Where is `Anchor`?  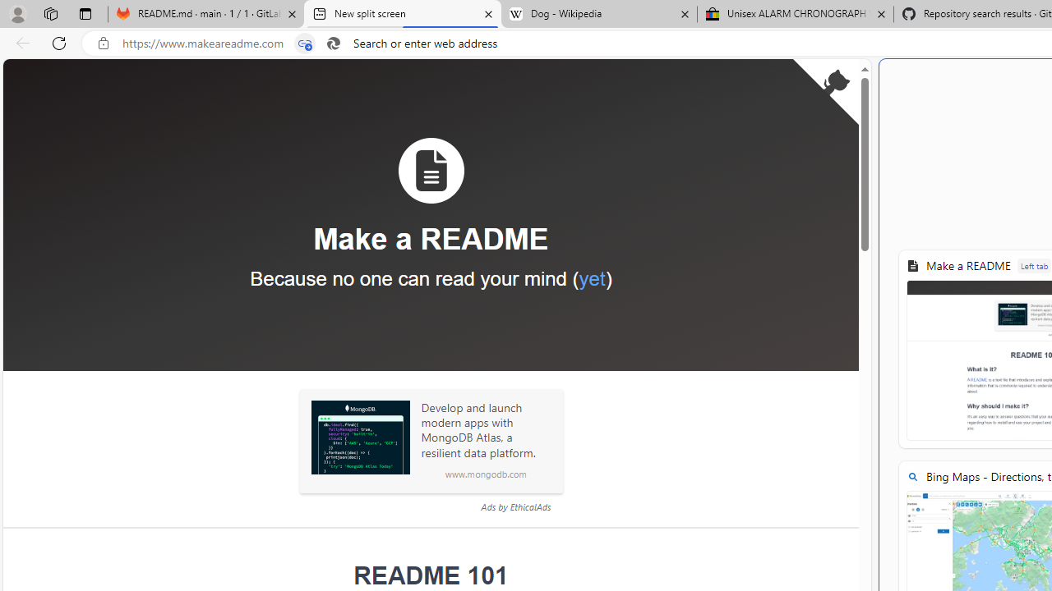 Anchor is located at coordinates (343, 576).